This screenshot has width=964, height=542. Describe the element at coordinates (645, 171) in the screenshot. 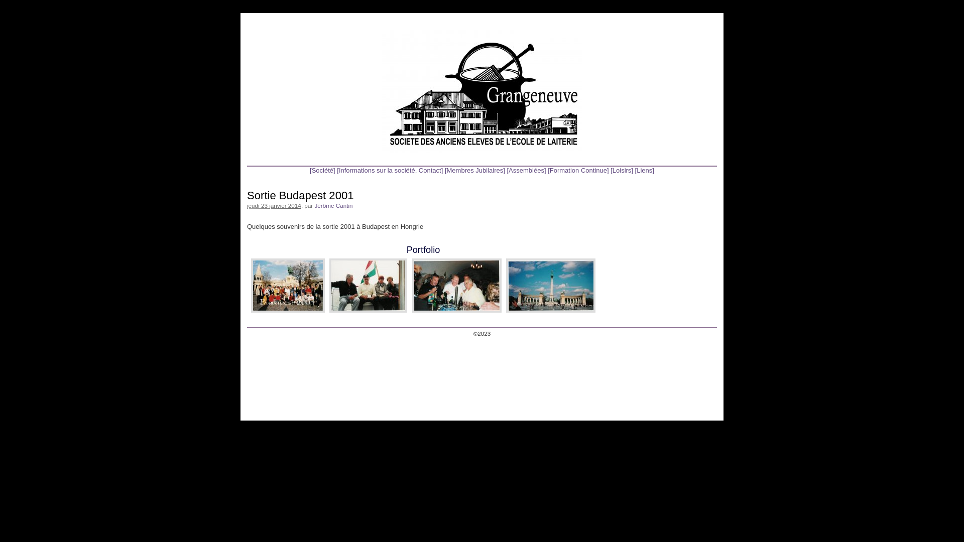

I see `[Liens]` at that location.